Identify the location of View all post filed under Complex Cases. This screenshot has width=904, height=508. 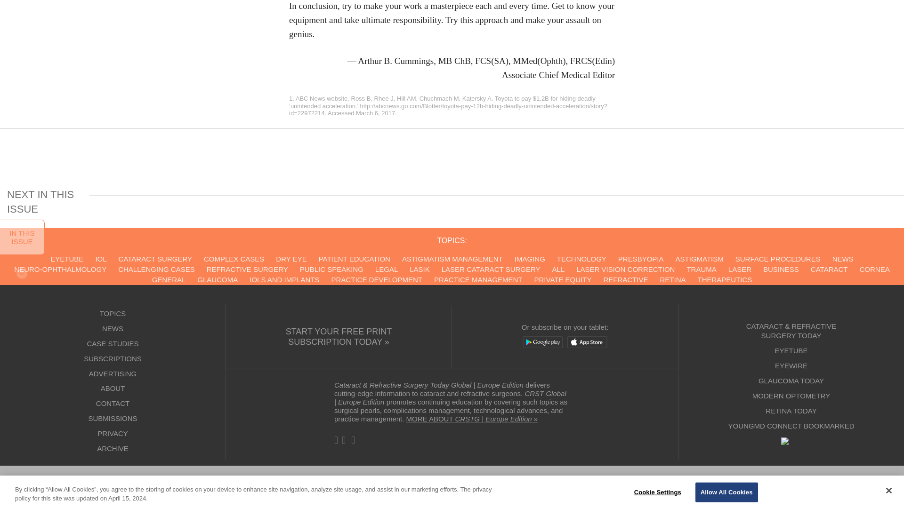
(234, 259).